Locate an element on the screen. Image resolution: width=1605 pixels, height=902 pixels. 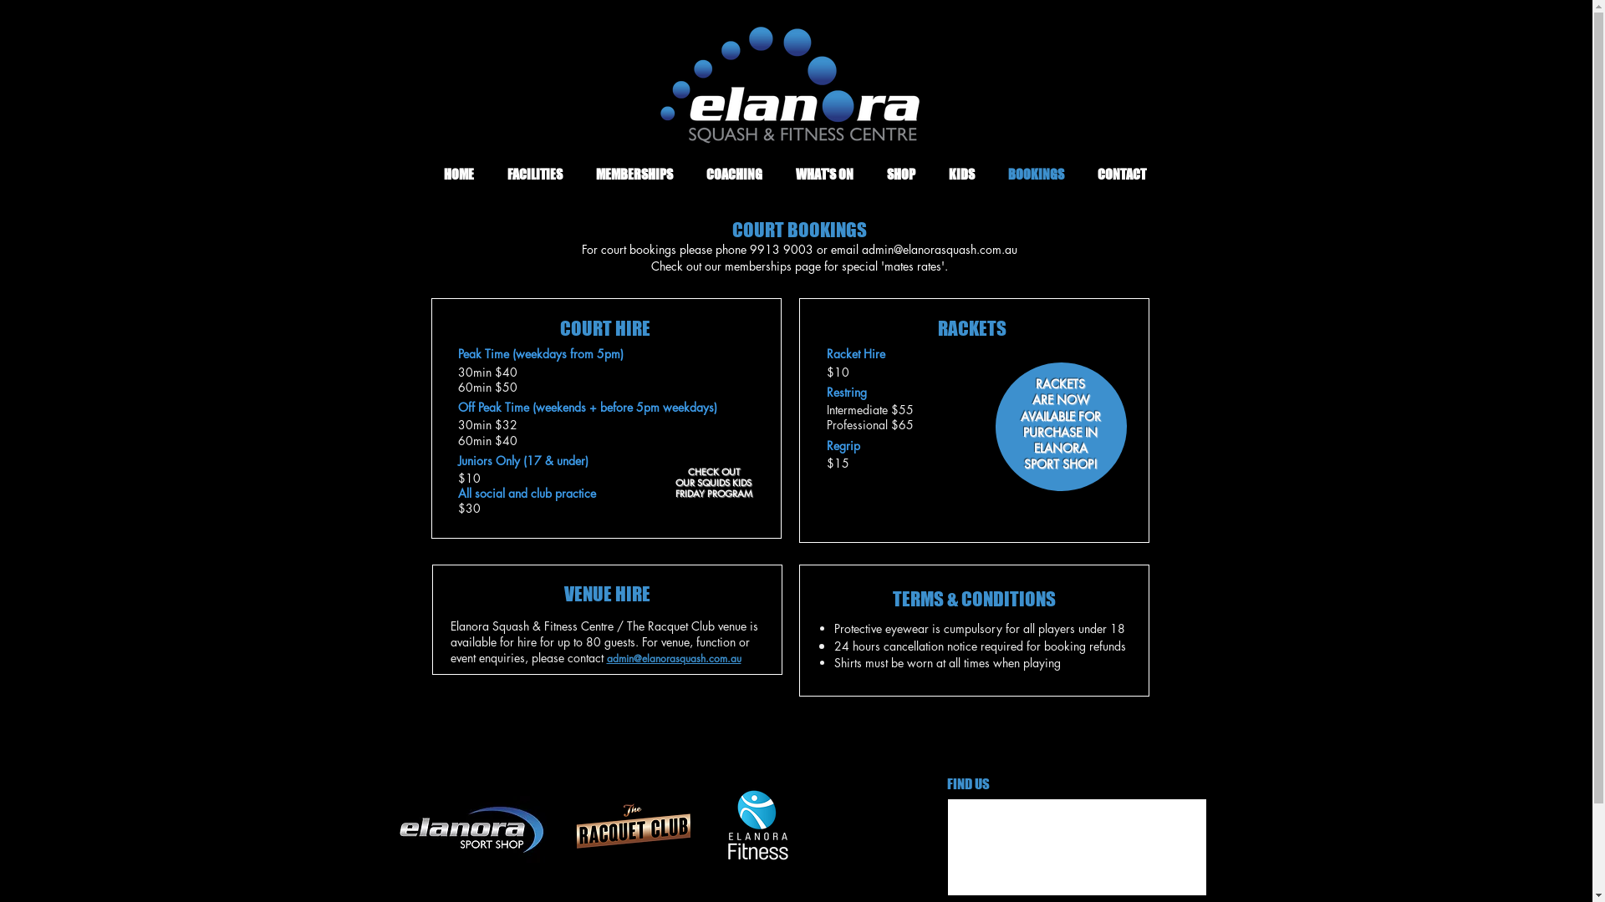
FACILITIES is located at coordinates (534, 174).